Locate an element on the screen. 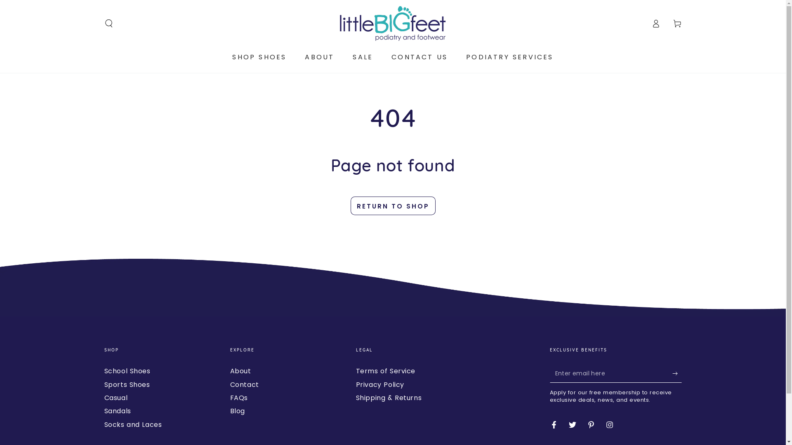 This screenshot has height=445, width=792. RETURN TO SHOP is located at coordinates (393, 206).